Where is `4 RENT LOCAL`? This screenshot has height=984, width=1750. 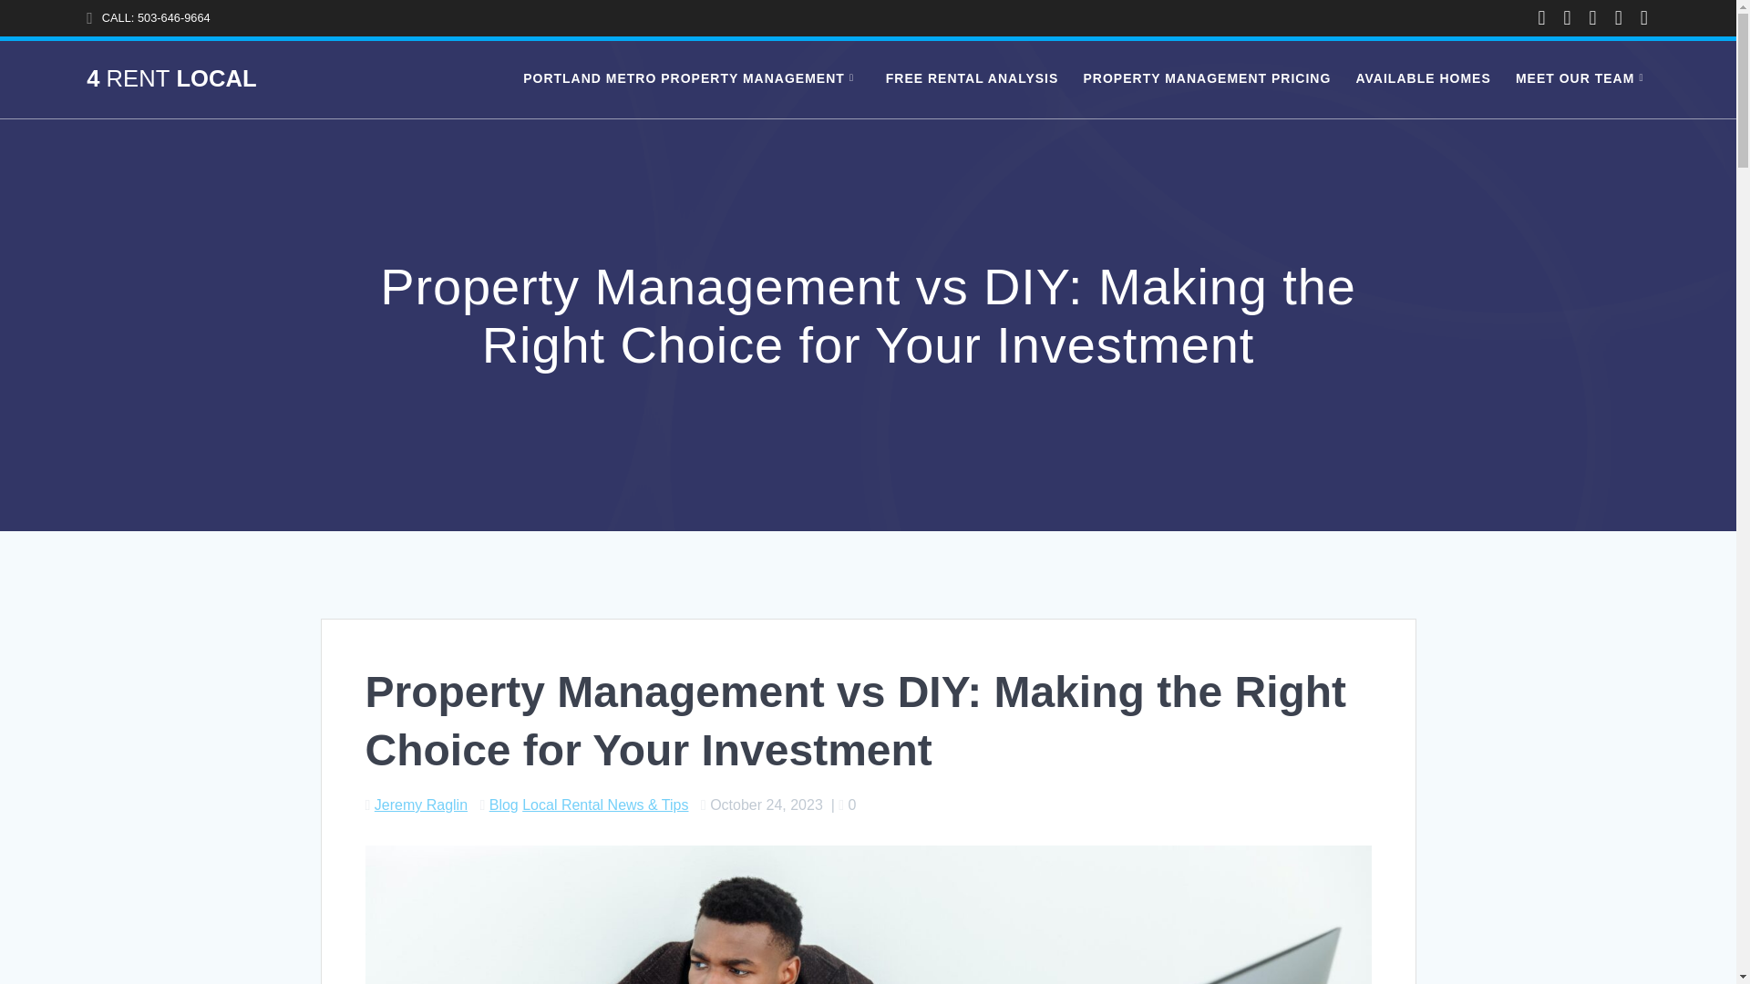
4 RENT LOCAL is located at coordinates (170, 79).